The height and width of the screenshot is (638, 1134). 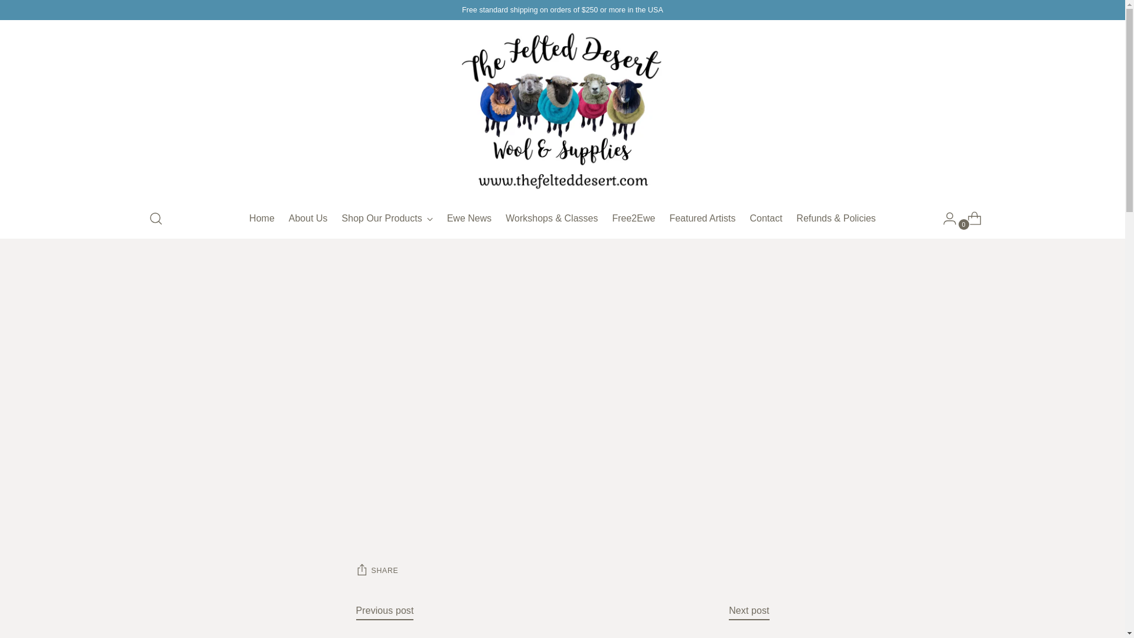 What do you see at coordinates (387, 219) in the screenshot?
I see `Shop Our Products` at bounding box center [387, 219].